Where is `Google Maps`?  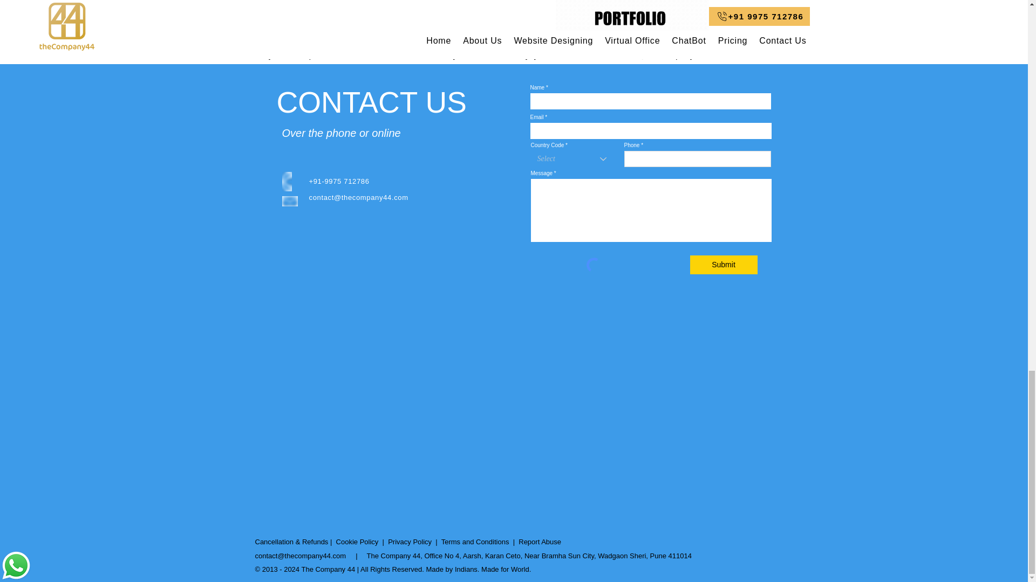 Google Maps is located at coordinates (370, 416).